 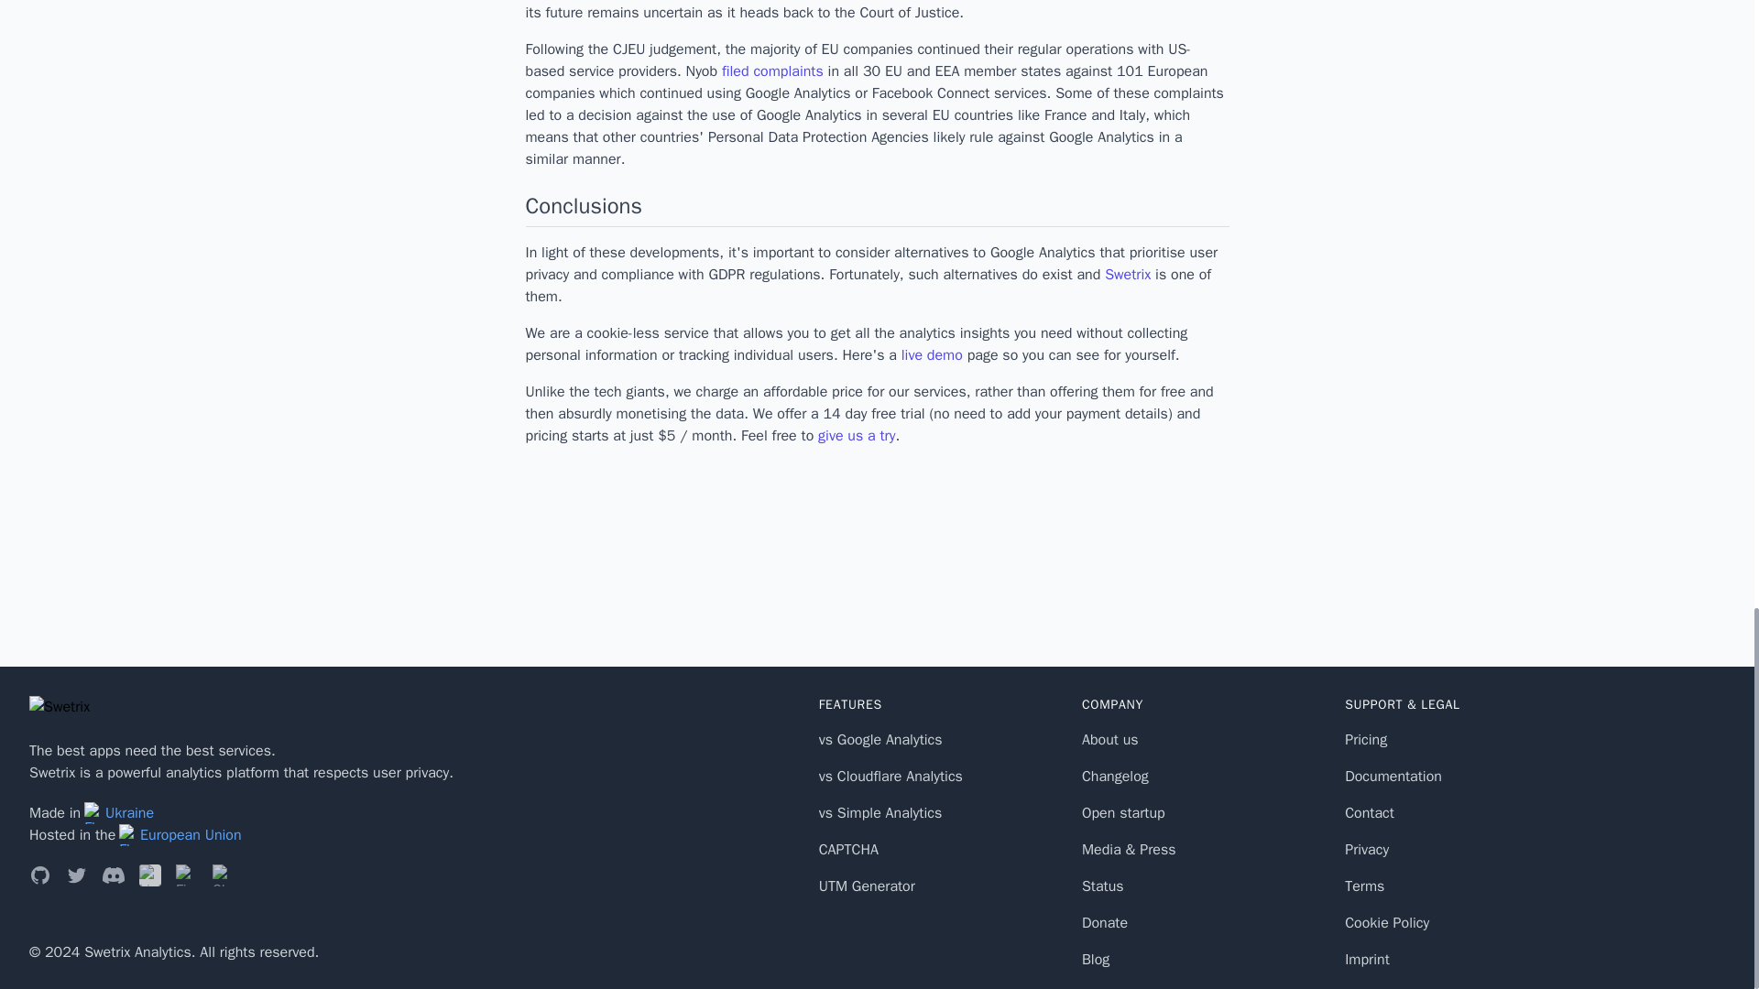 I want to click on vs Cloudflare Analytics, so click(x=890, y=777).